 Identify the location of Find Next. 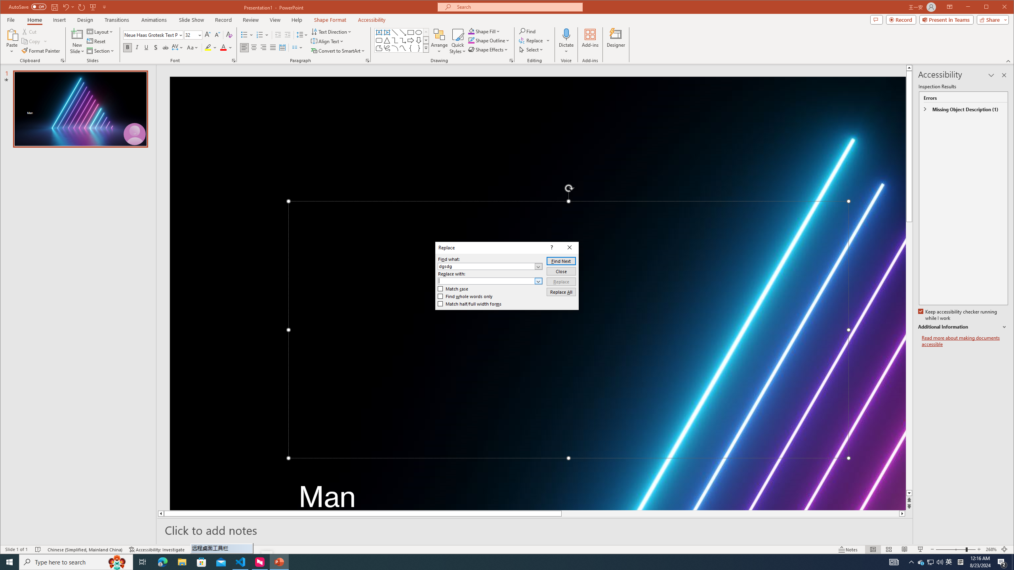
(561, 261).